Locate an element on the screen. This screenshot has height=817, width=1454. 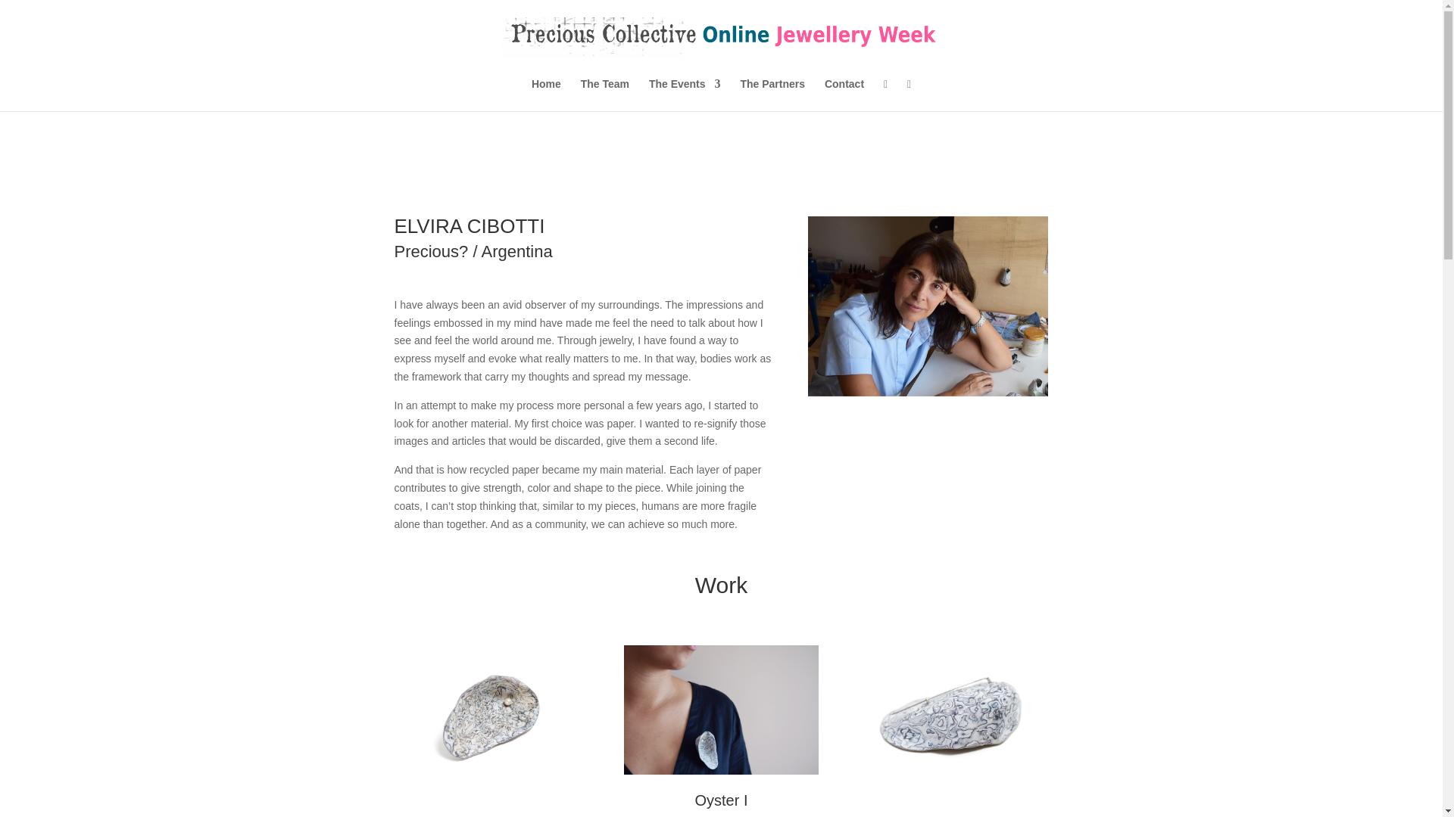
The Partners is located at coordinates (772, 94).